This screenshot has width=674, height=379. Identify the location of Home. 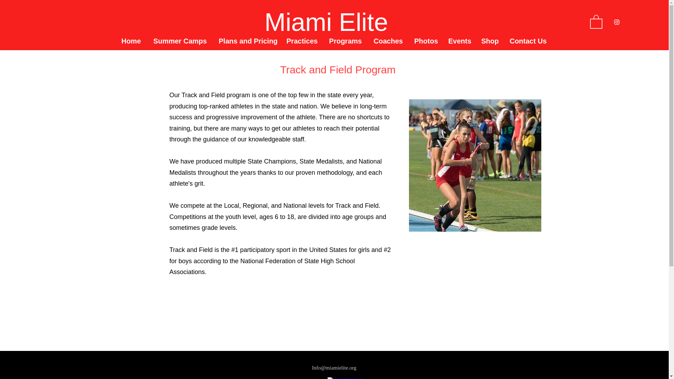
(131, 41).